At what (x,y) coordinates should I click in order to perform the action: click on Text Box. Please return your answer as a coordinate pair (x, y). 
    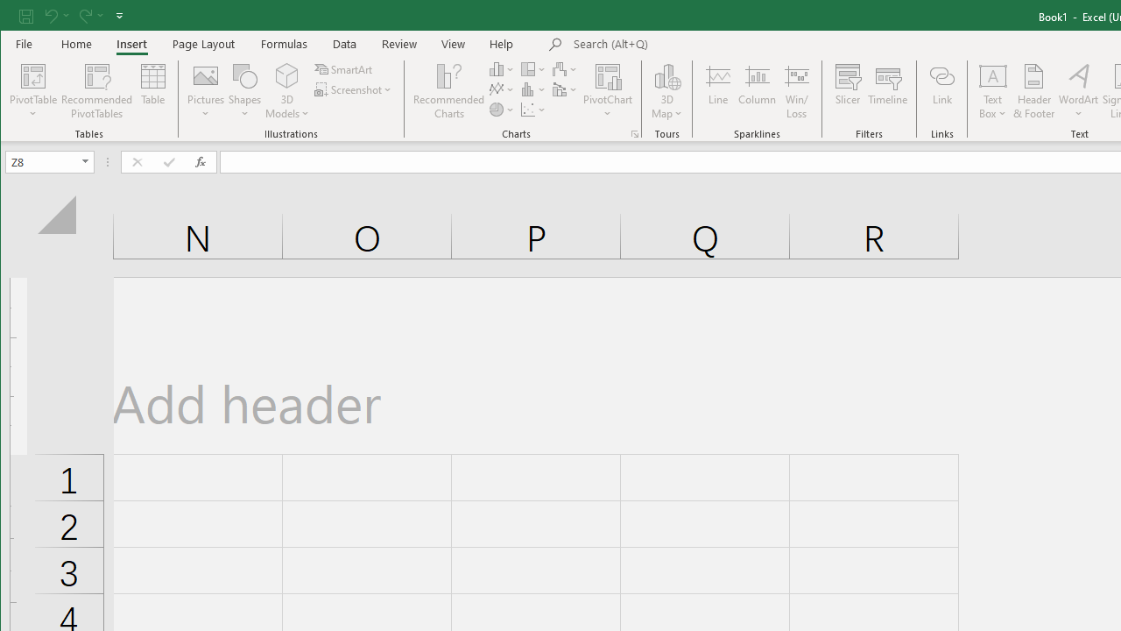
    Looking at the image, I should click on (993, 91).